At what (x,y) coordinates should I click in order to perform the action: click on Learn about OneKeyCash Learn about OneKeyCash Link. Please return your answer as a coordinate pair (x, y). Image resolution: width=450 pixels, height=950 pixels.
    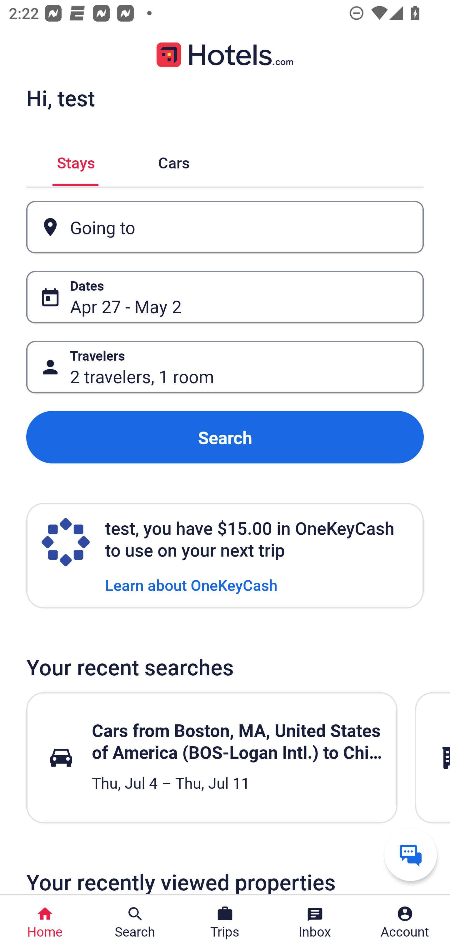
    Looking at the image, I should click on (191, 584).